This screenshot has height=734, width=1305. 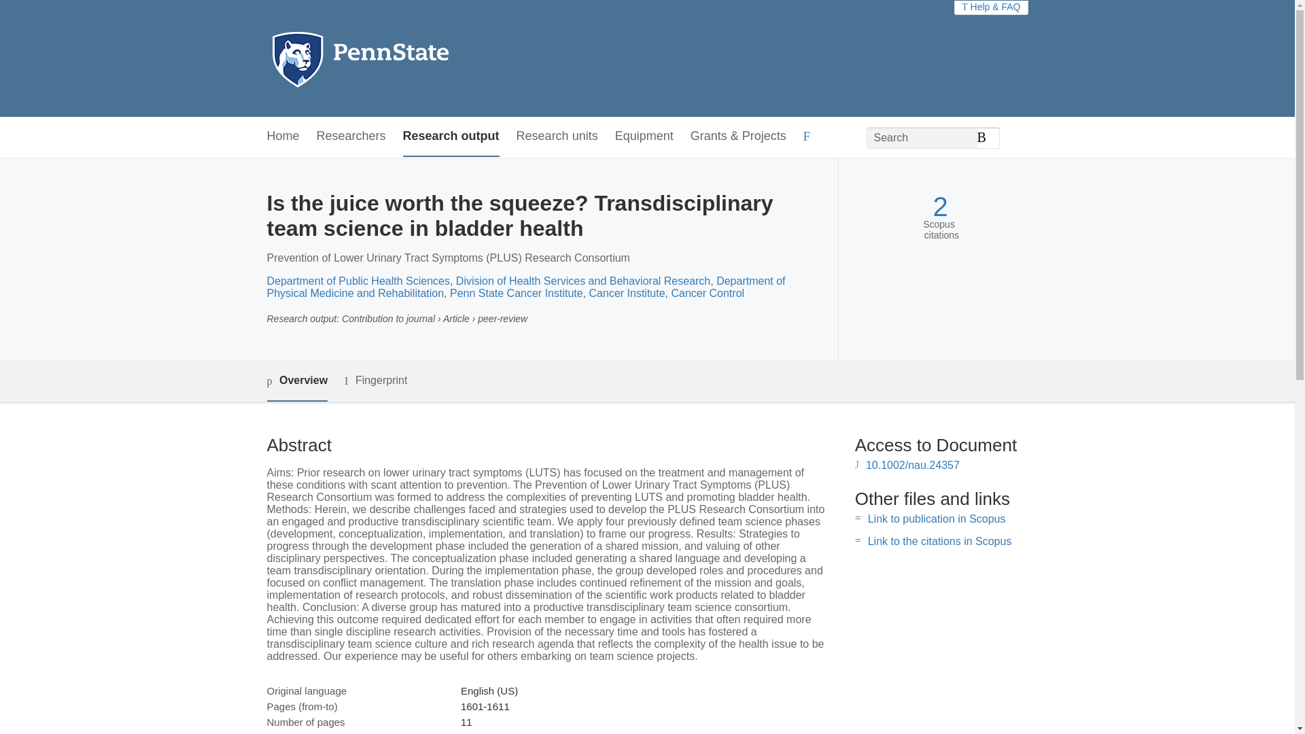 I want to click on Research units, so click(x=557, y=137).